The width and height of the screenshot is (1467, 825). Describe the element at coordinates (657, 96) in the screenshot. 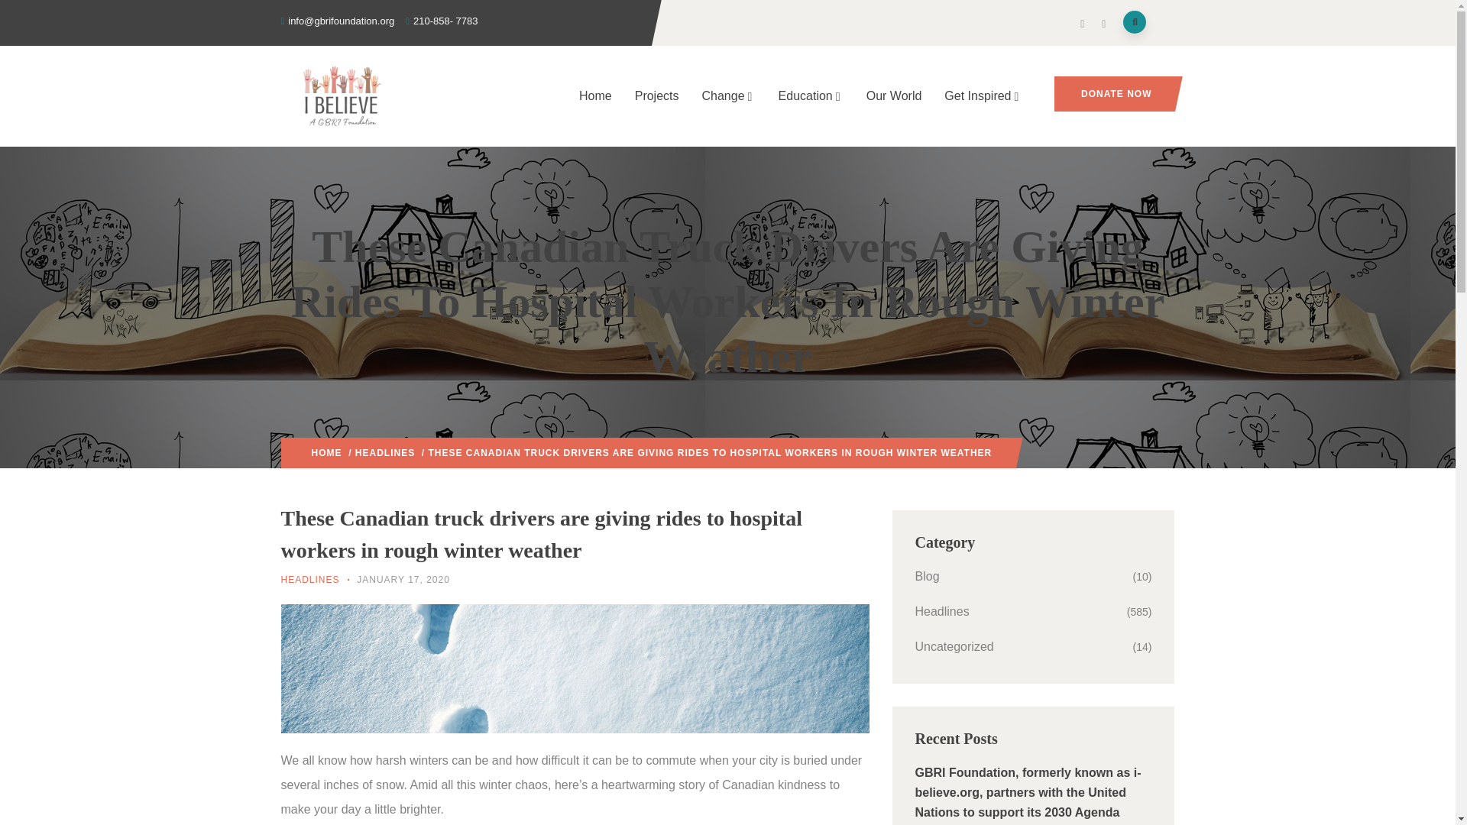

I see `Projects` at that location.